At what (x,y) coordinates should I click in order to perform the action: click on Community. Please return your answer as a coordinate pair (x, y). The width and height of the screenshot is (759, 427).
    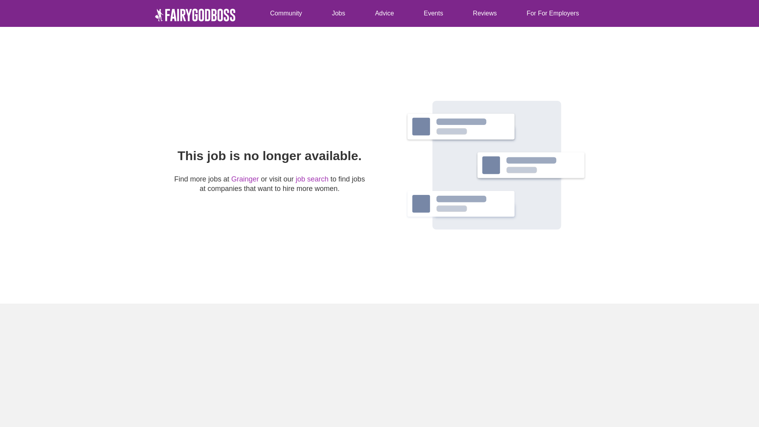
    Looking at the image, I should click on (286, 13).